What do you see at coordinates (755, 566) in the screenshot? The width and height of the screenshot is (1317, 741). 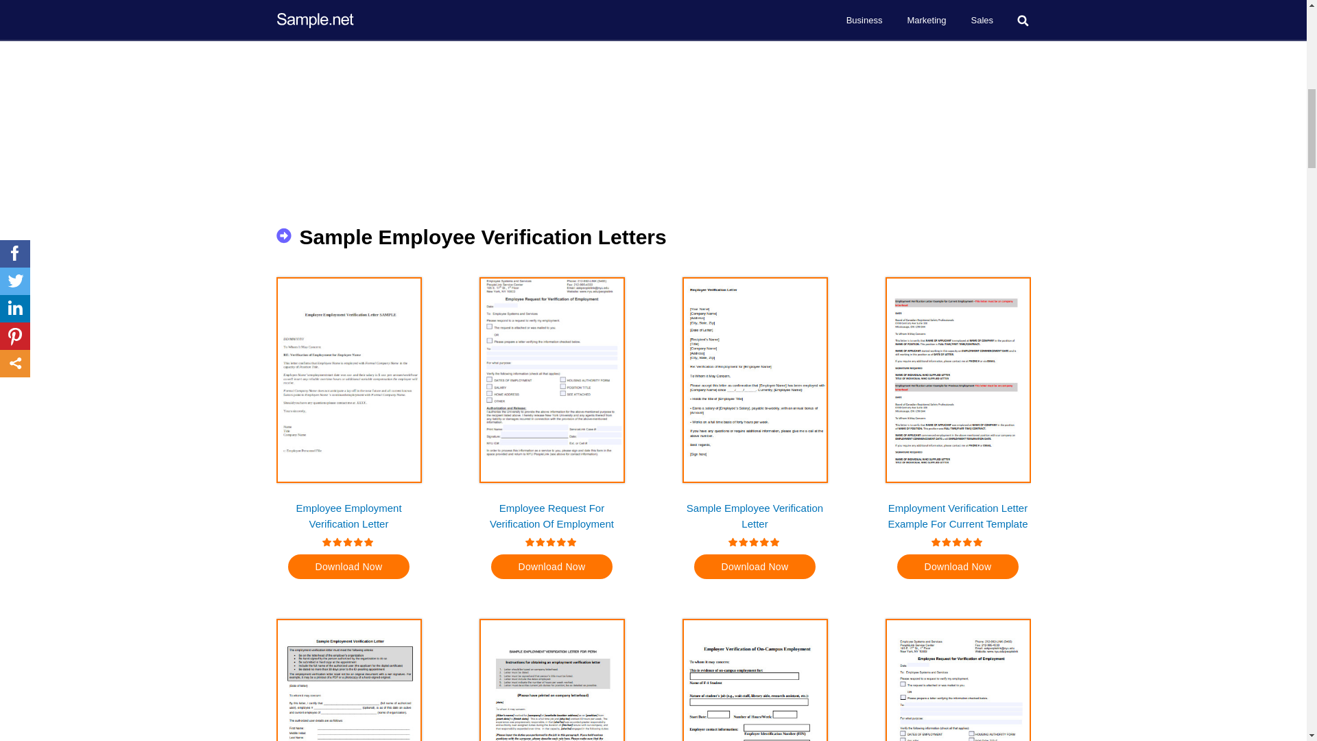 I see `Download Now` at bounding box center [755, 566].